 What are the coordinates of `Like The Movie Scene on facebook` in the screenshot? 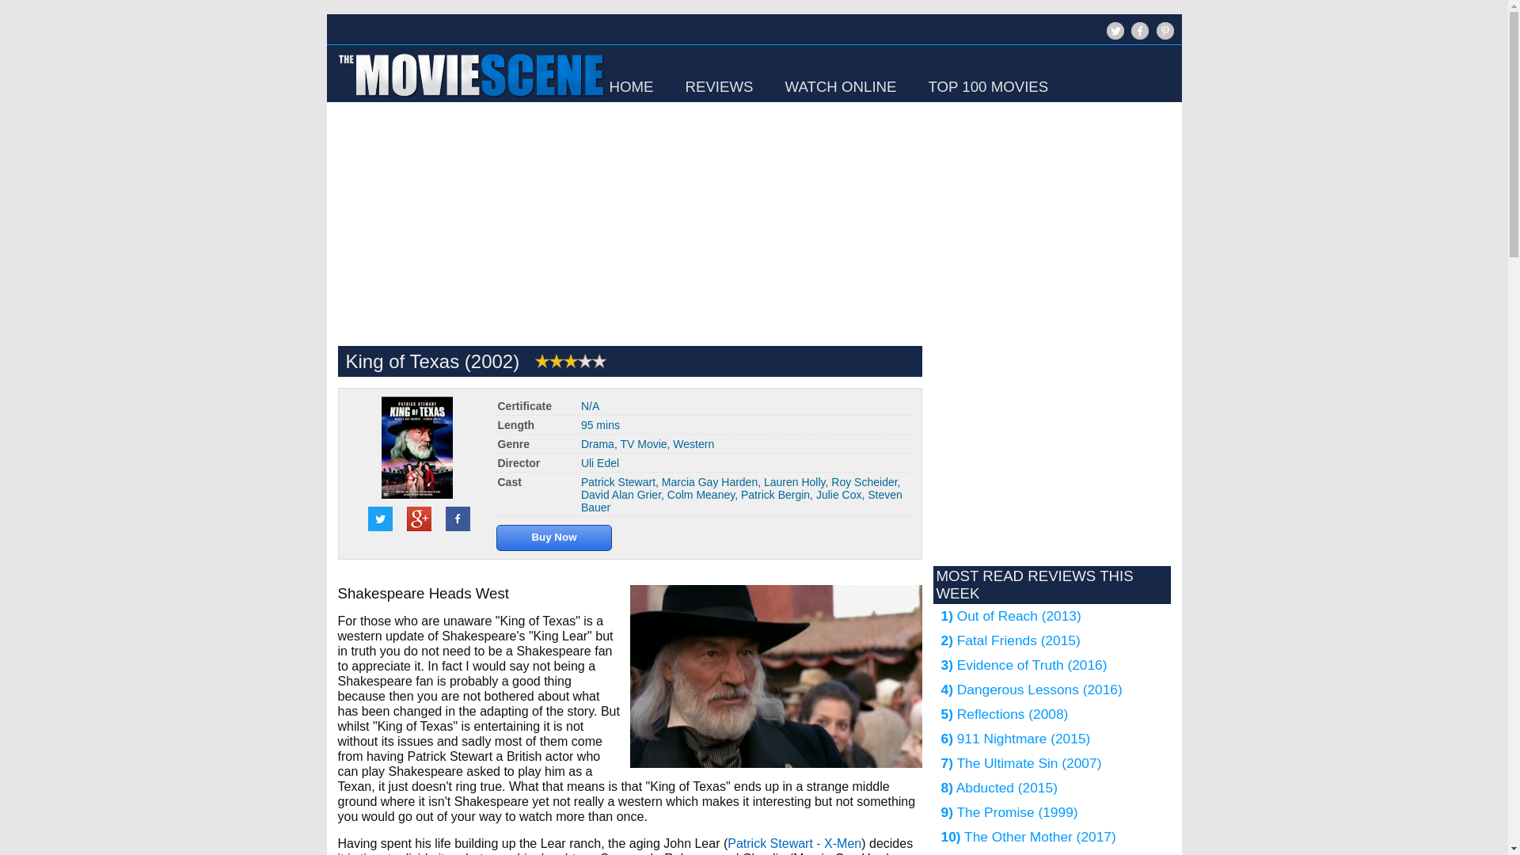 It's located at (1138, 38).